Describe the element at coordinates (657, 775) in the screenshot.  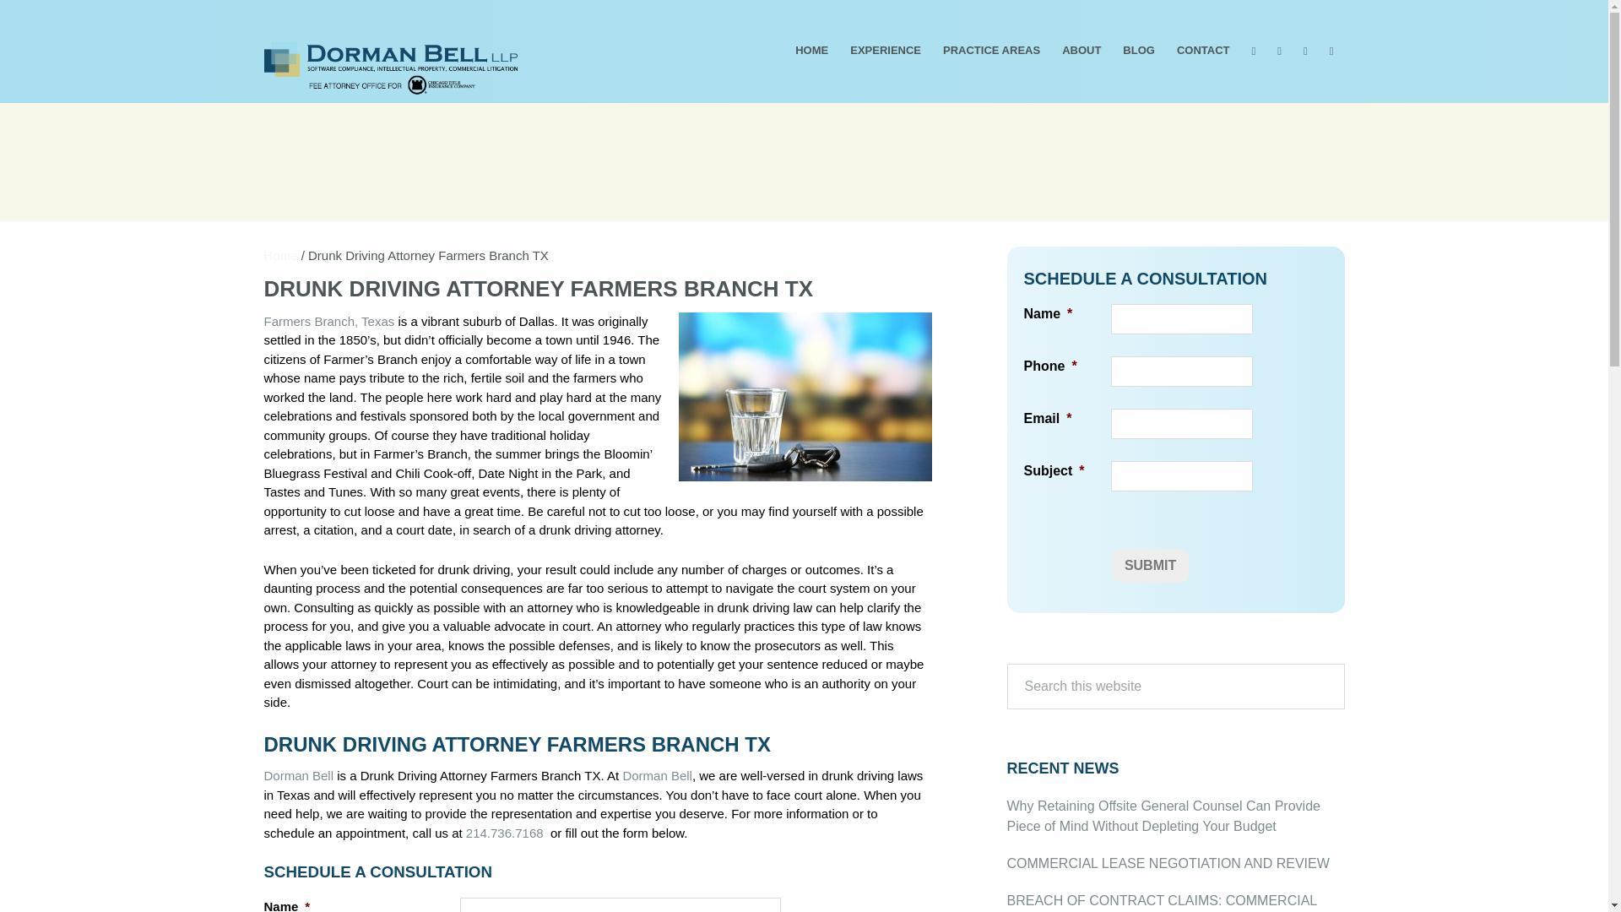
I see `Dorman Bell` at that location.